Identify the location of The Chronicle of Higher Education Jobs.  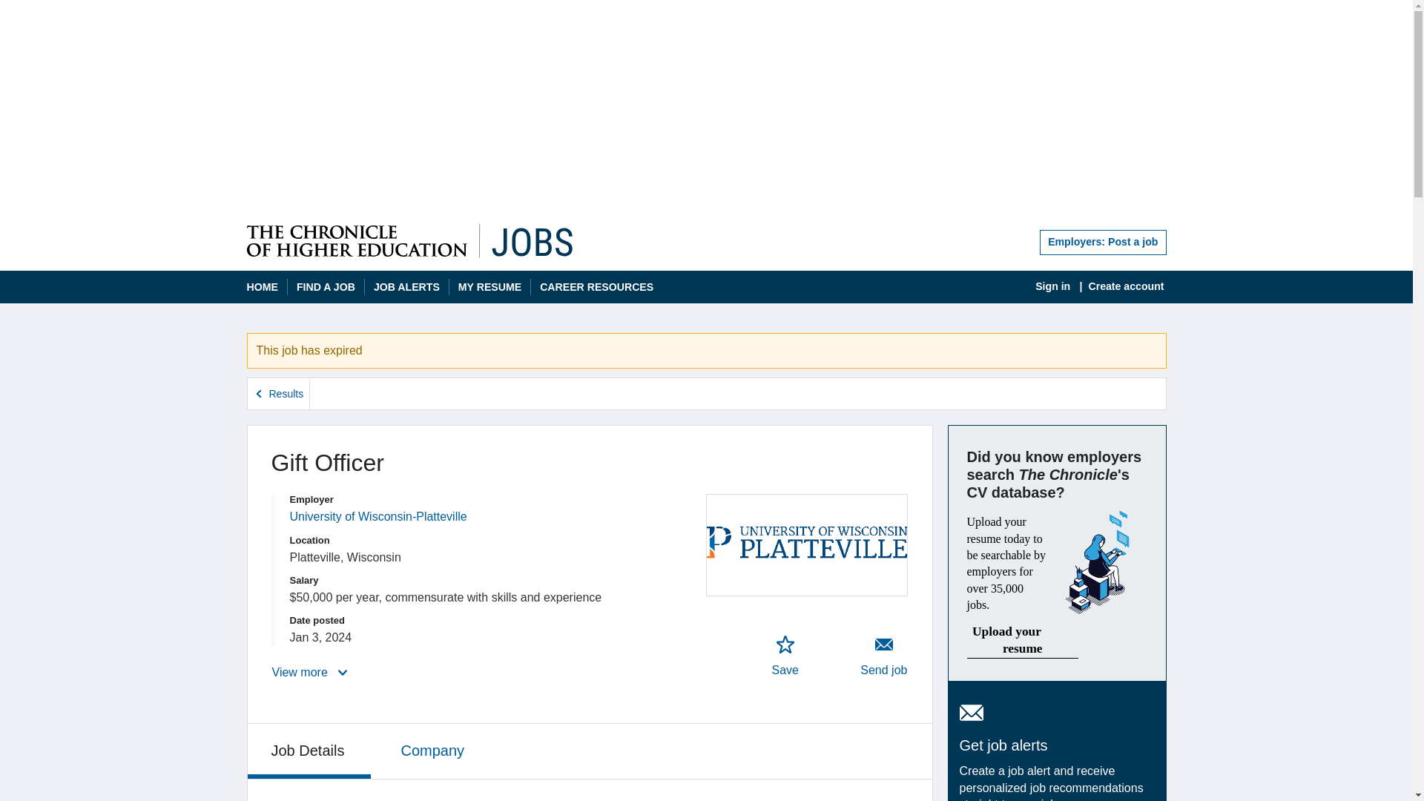
(409, 240).